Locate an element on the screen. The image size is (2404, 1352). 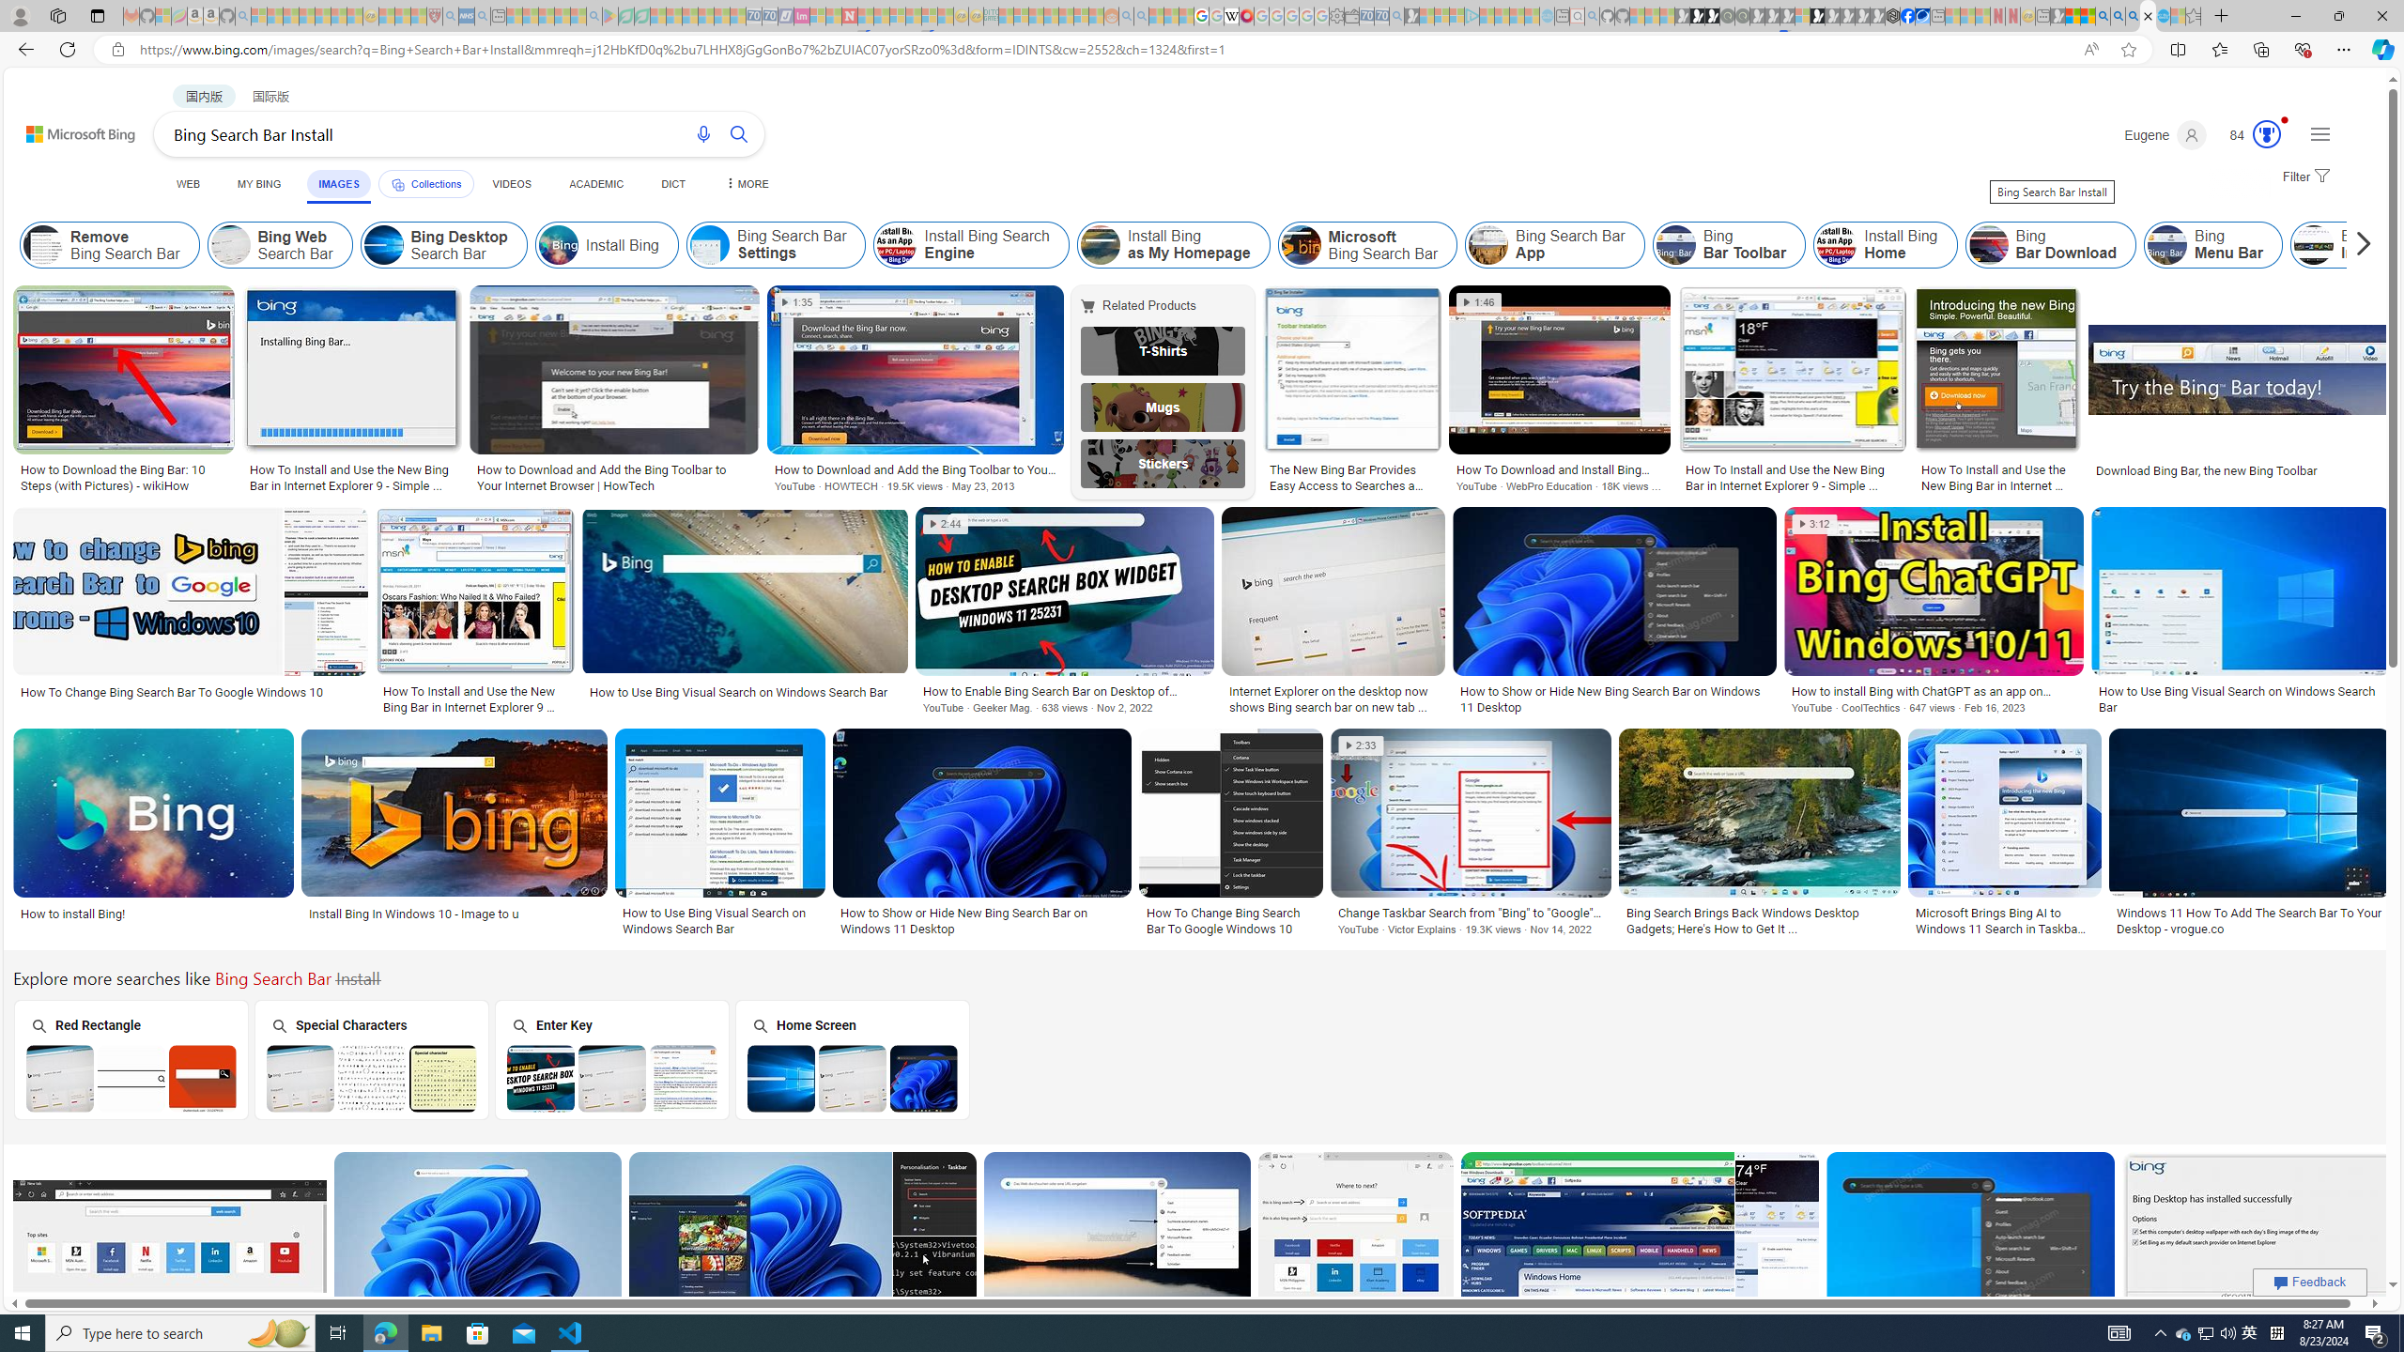
Special Characters is located at coordinates (371, 1059).